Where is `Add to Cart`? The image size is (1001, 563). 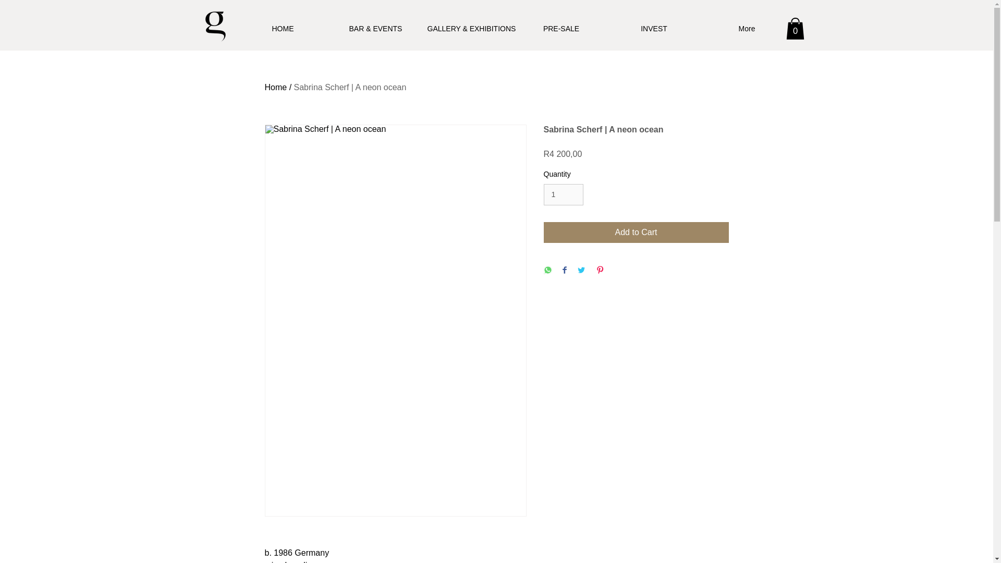
Add to Cart is located at coordinates (636, 232).